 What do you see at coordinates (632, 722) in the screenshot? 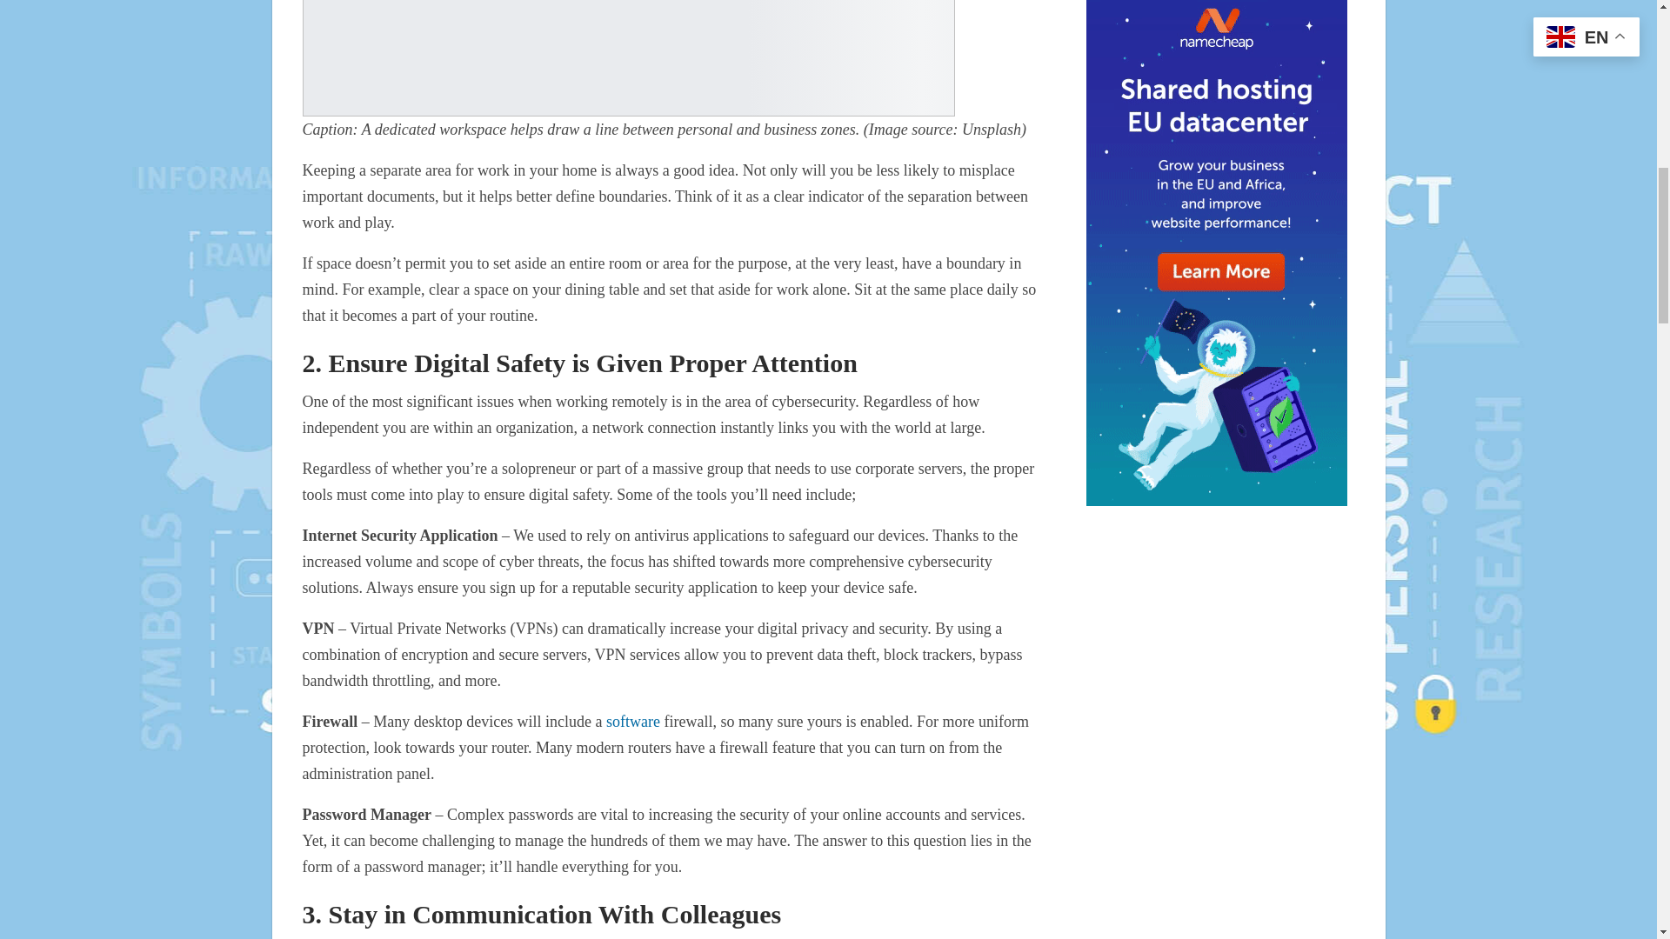
I see `software` at bounding box center [632, 722].